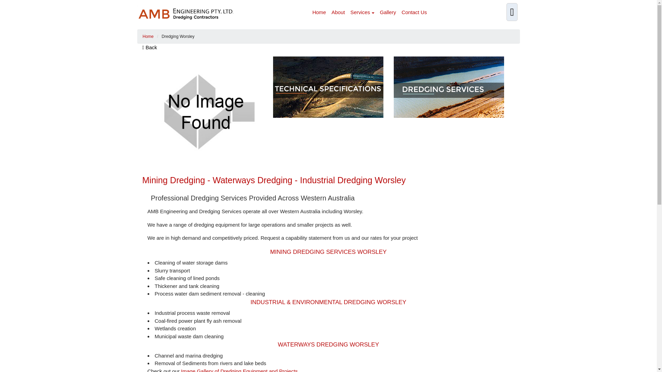 This screenshot has width=662, height=372. I want to click on Home, so click(319, 12).